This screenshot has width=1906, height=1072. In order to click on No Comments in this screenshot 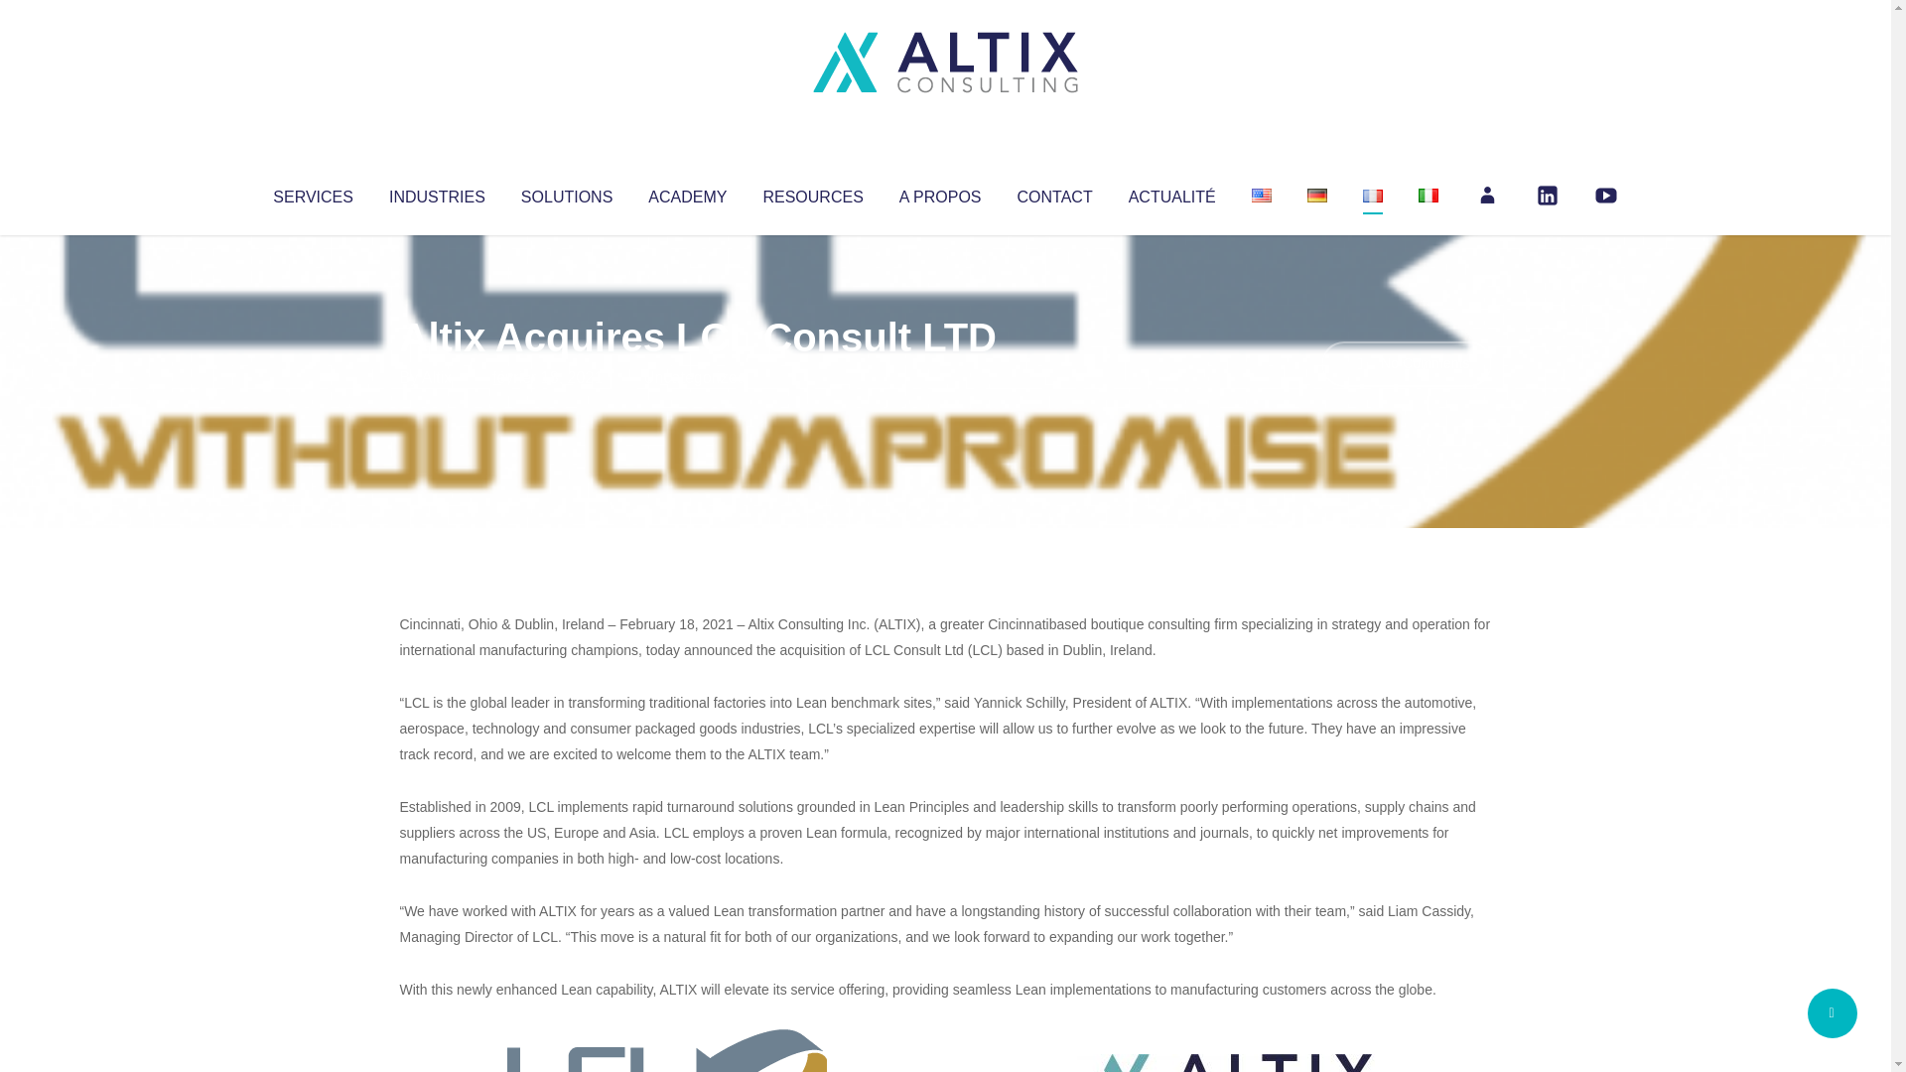, I will do `click(1406, 363)`.